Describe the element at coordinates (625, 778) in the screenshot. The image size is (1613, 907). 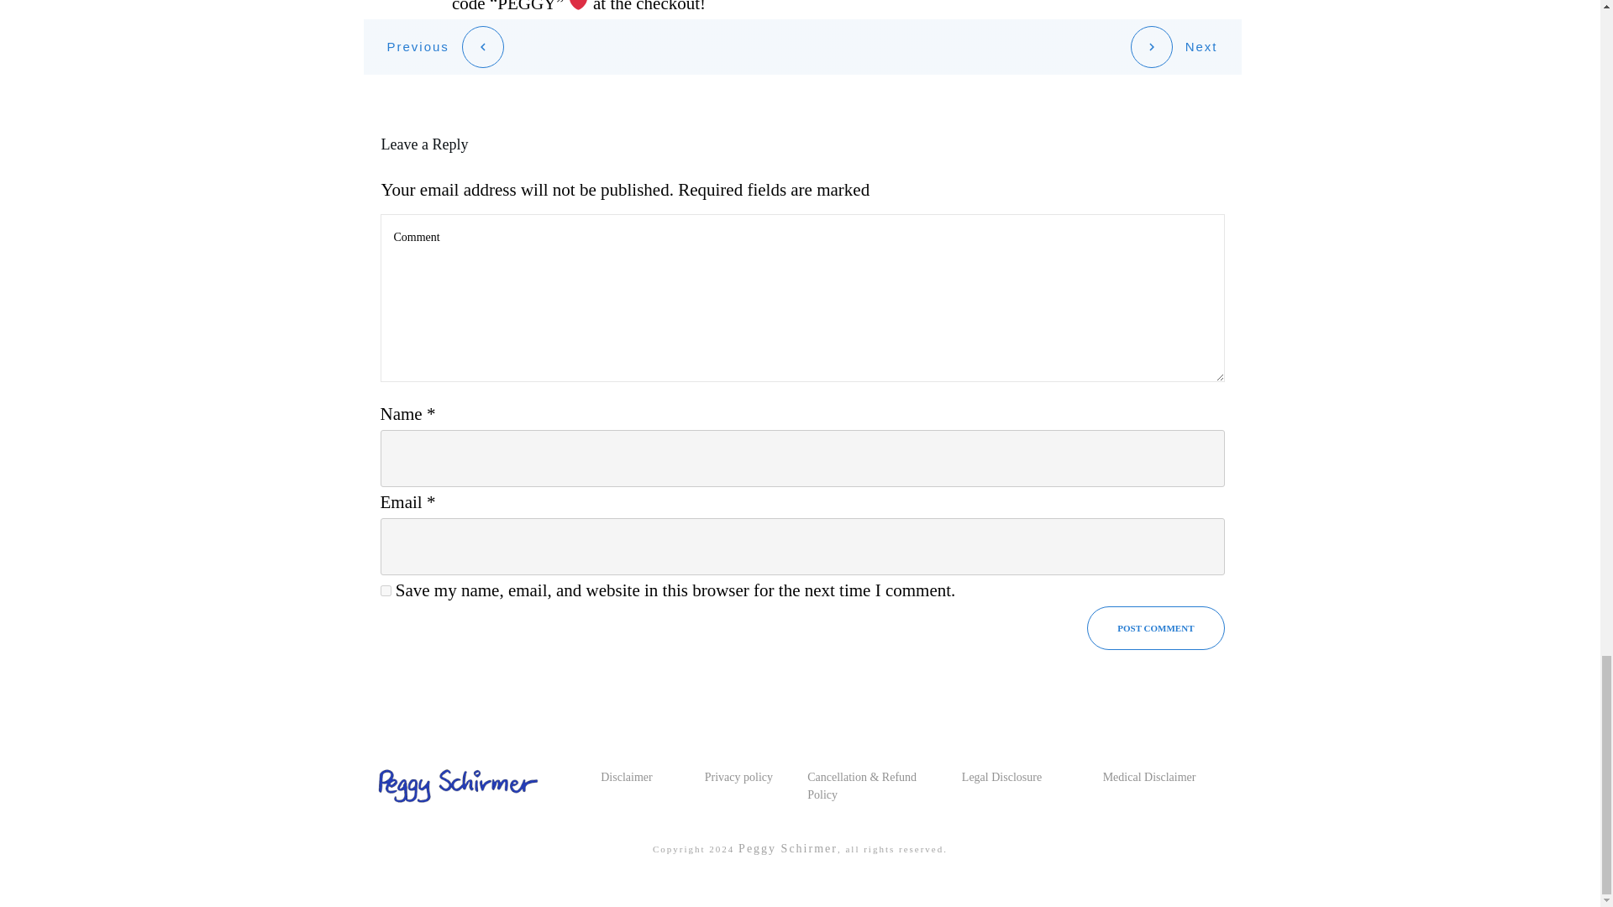
I see `Disclaimer` at that location.